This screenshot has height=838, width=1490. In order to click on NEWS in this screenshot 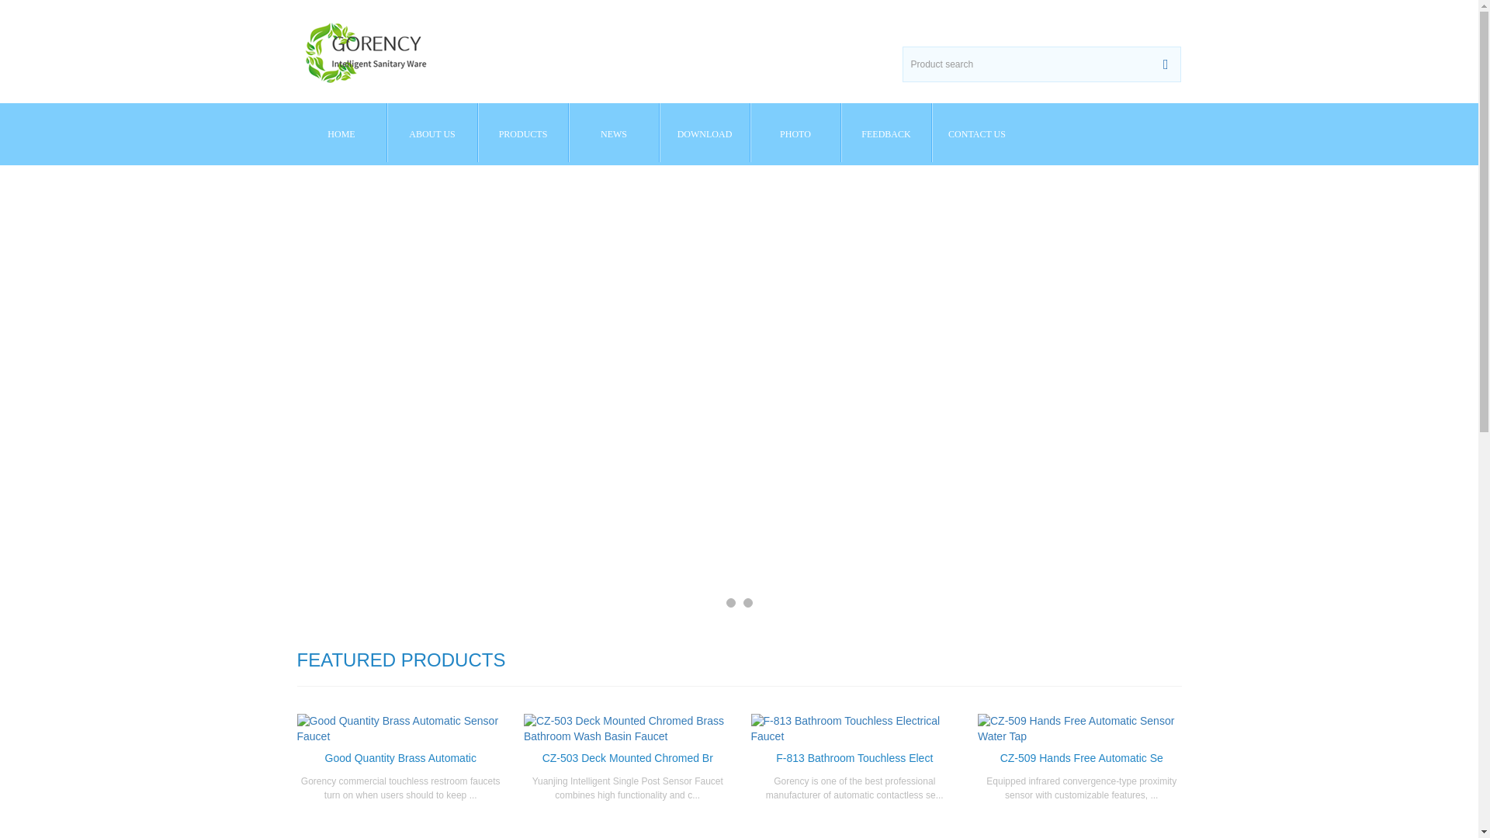, I will do `click(613, 132)`.